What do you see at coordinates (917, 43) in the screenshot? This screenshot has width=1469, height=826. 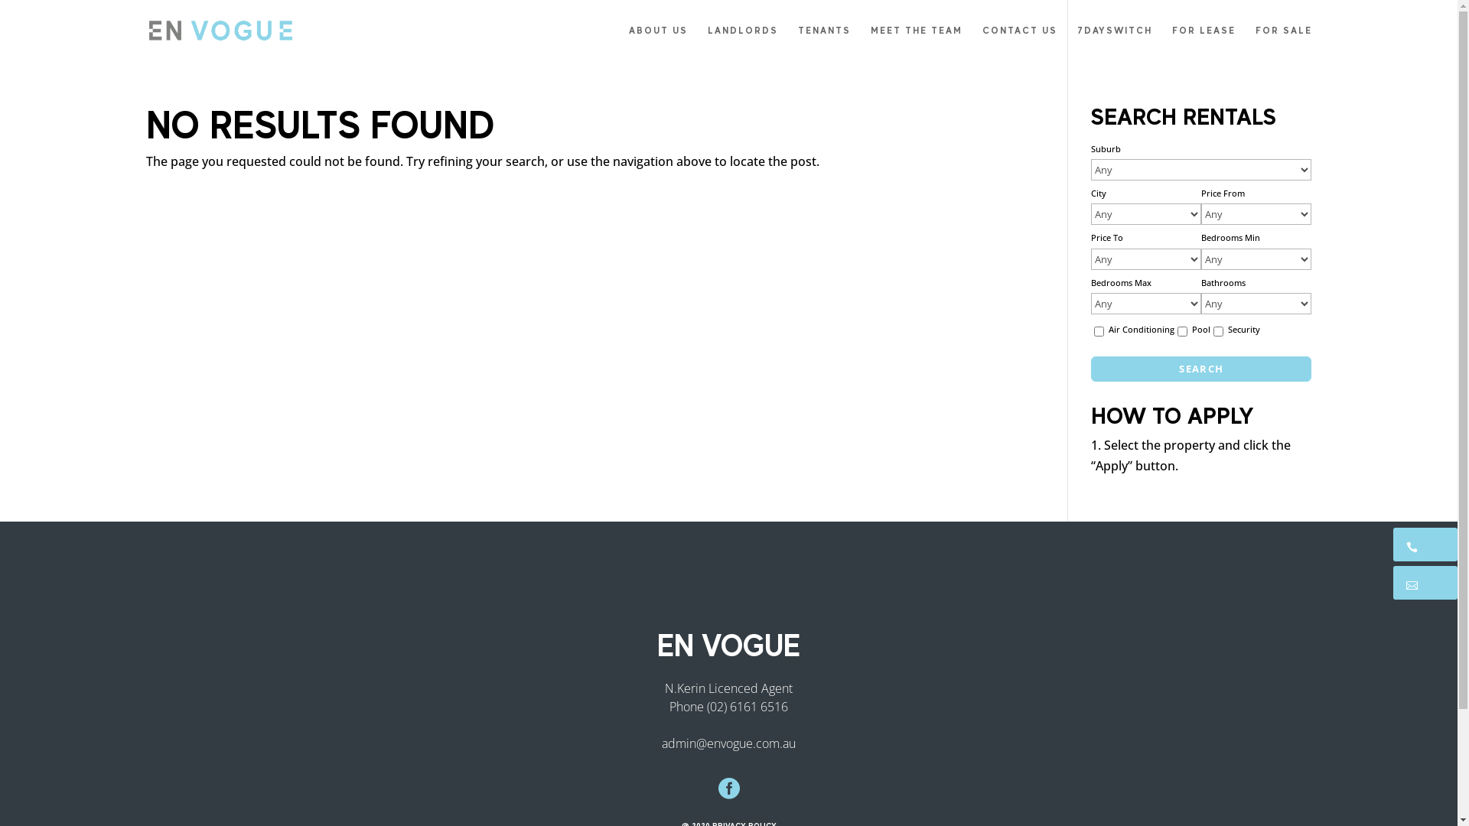 I see `MEET THE TEAM` at bounding box center [917, 43].